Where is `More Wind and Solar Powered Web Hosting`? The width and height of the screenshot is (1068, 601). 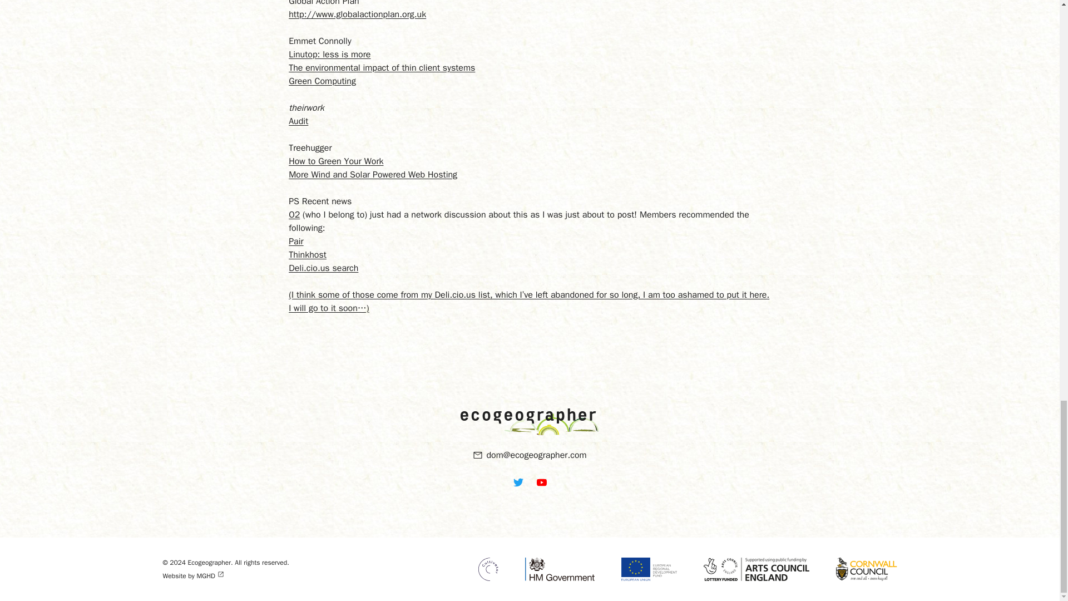
More Wind and Solar Powered Web Hosting is located at coordinates (373, 175).